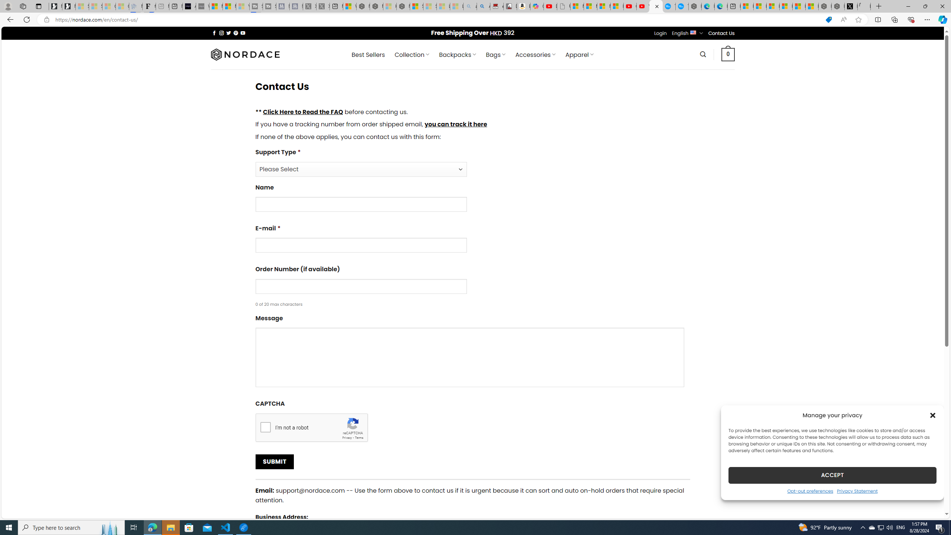 The height and width of the screenshot is (535, 951). Describe the element at coordinates (537, 6) in the screenshot. I see `Copilot` at that location.